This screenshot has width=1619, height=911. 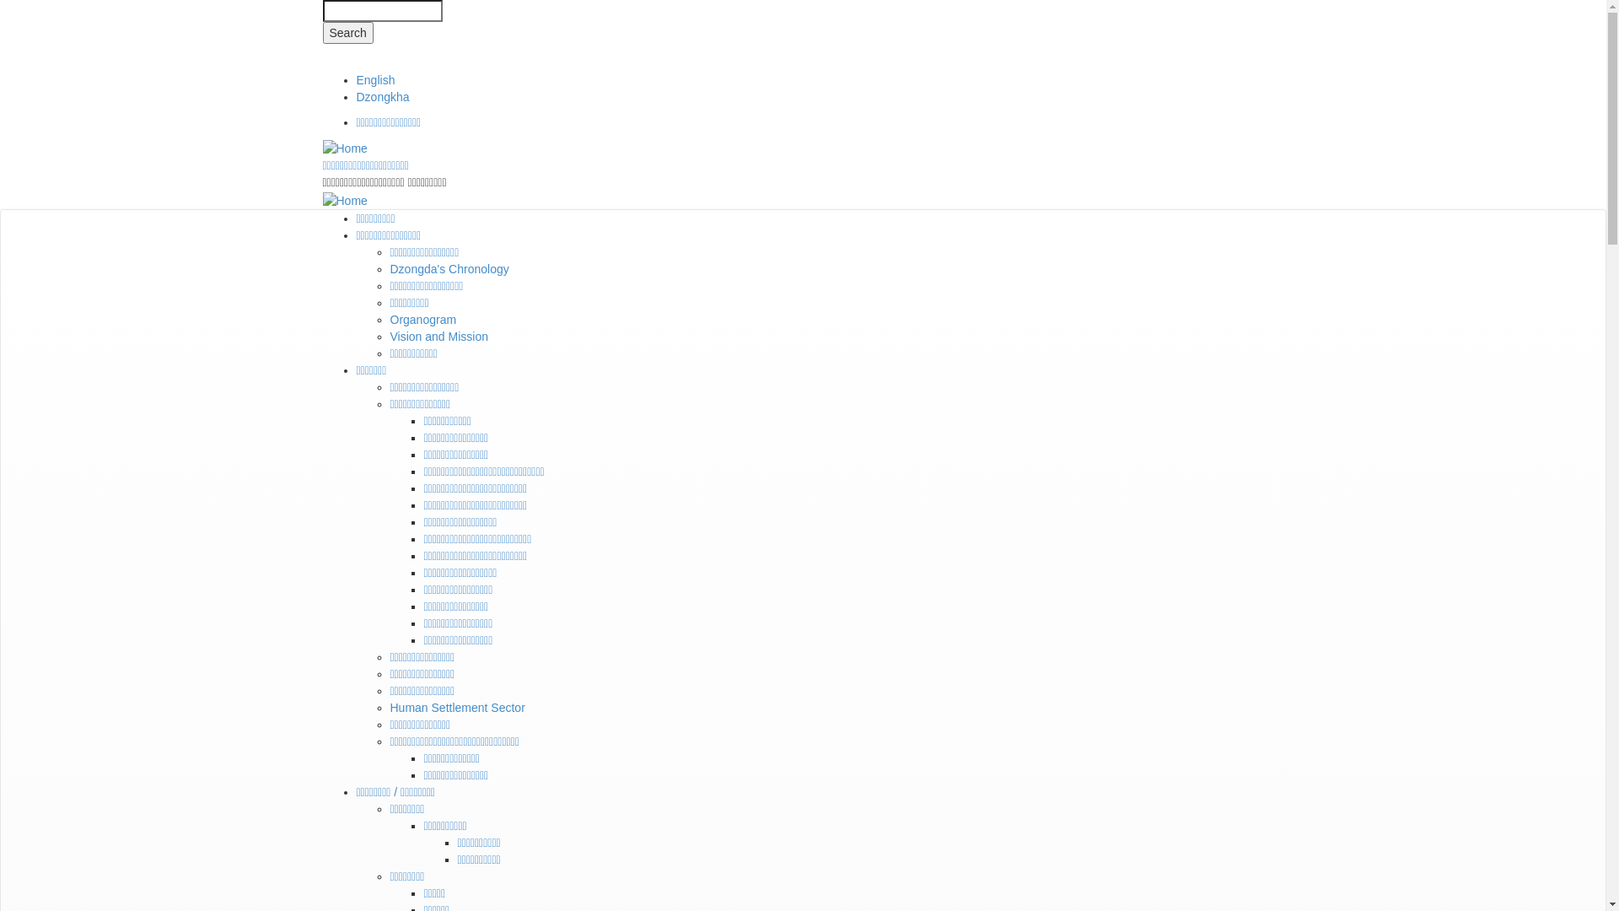 What do you see at coordinates (449, 269) in the screenshot?
I see `Dzongda's Chronology` at bounding box center [449, 269].